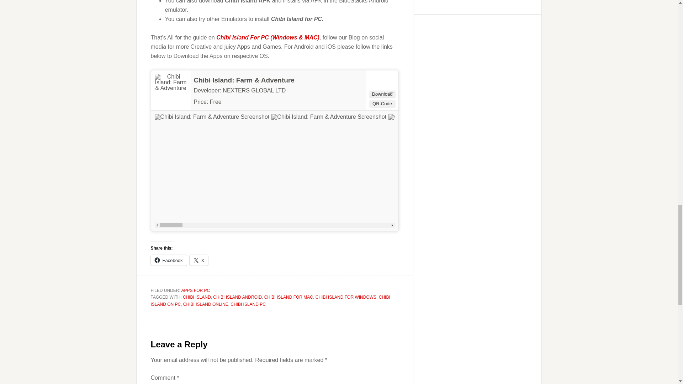  What do you see at coordinates (270, 301) in the screenshot?
I see `CHIBI ISLAND ON PC` at bounding box center [270, 301].